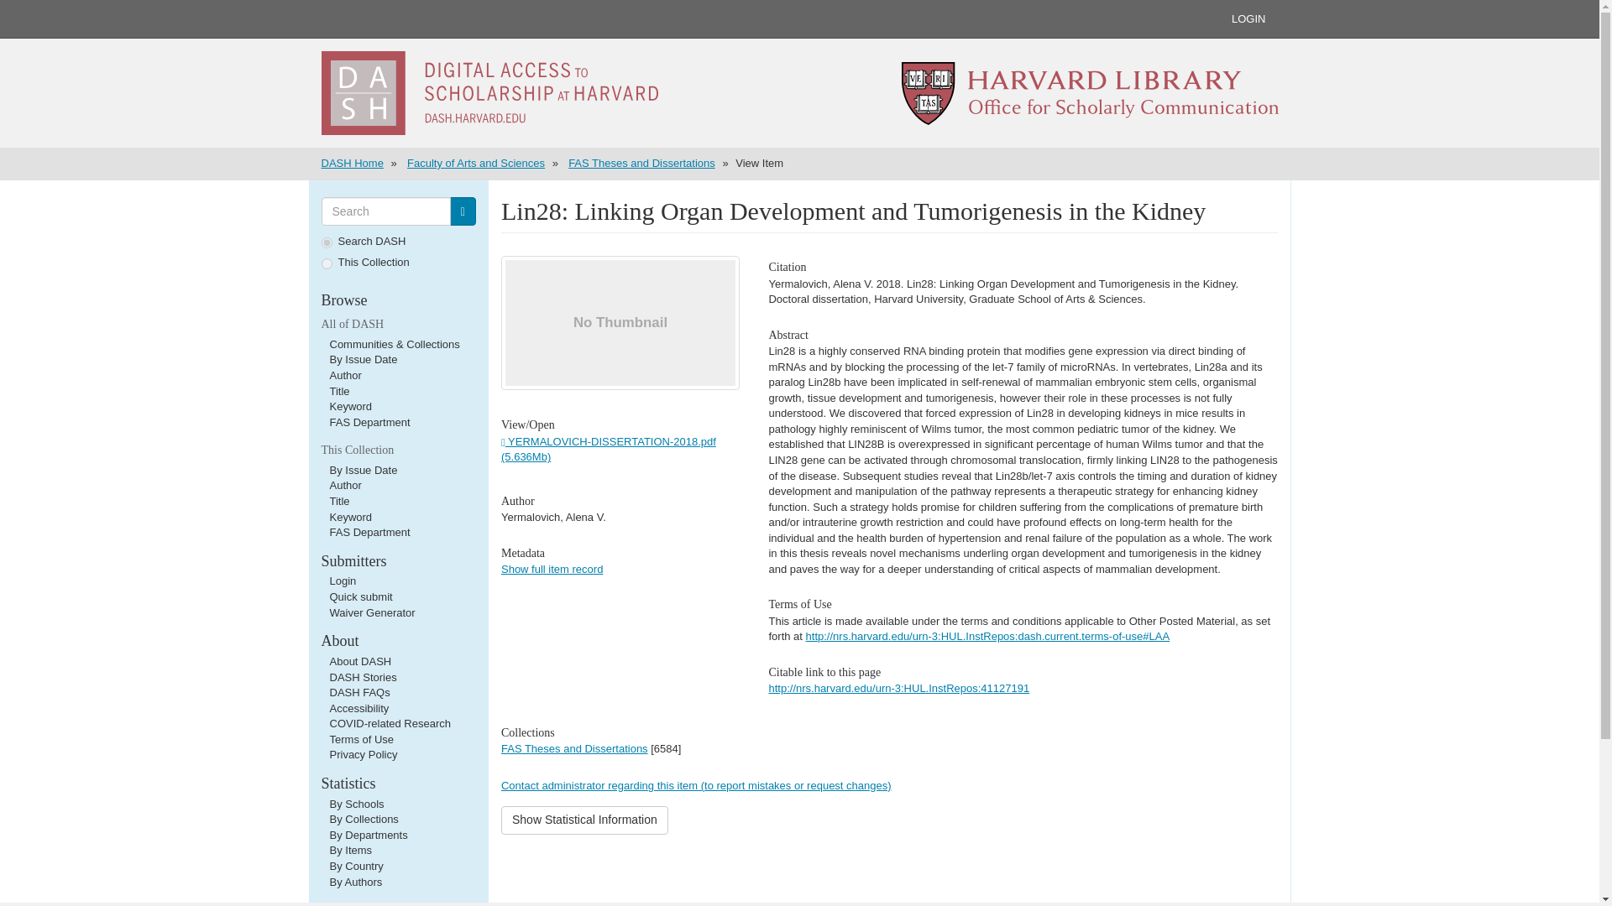  What do you see at coordinates (350, 517) in the screenshot?
I see `Keyword` at bounding box center [350, 517].